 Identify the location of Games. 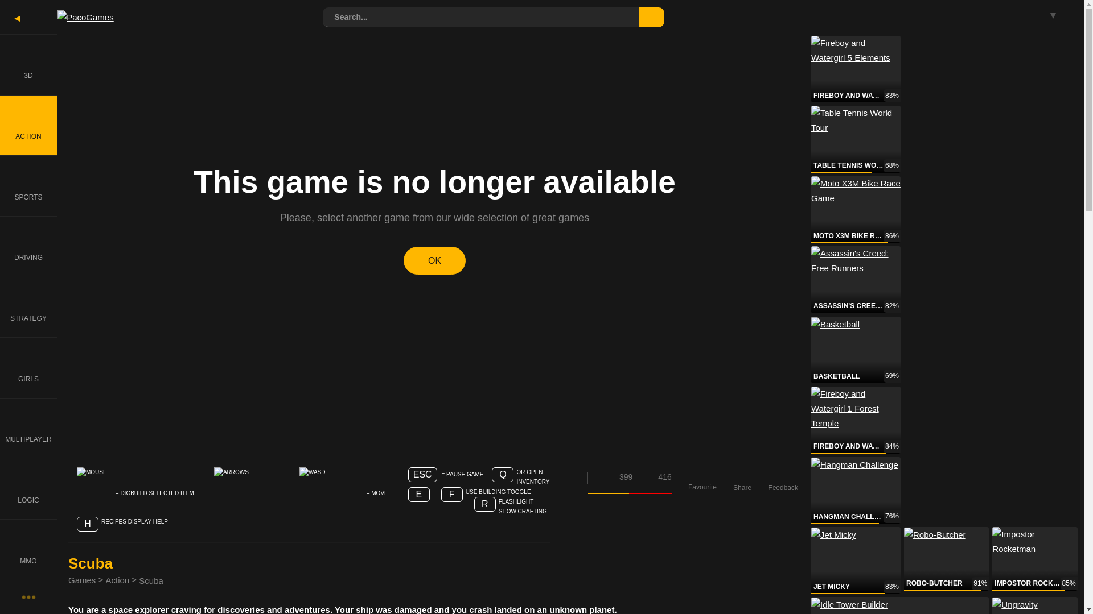
(82, 580).